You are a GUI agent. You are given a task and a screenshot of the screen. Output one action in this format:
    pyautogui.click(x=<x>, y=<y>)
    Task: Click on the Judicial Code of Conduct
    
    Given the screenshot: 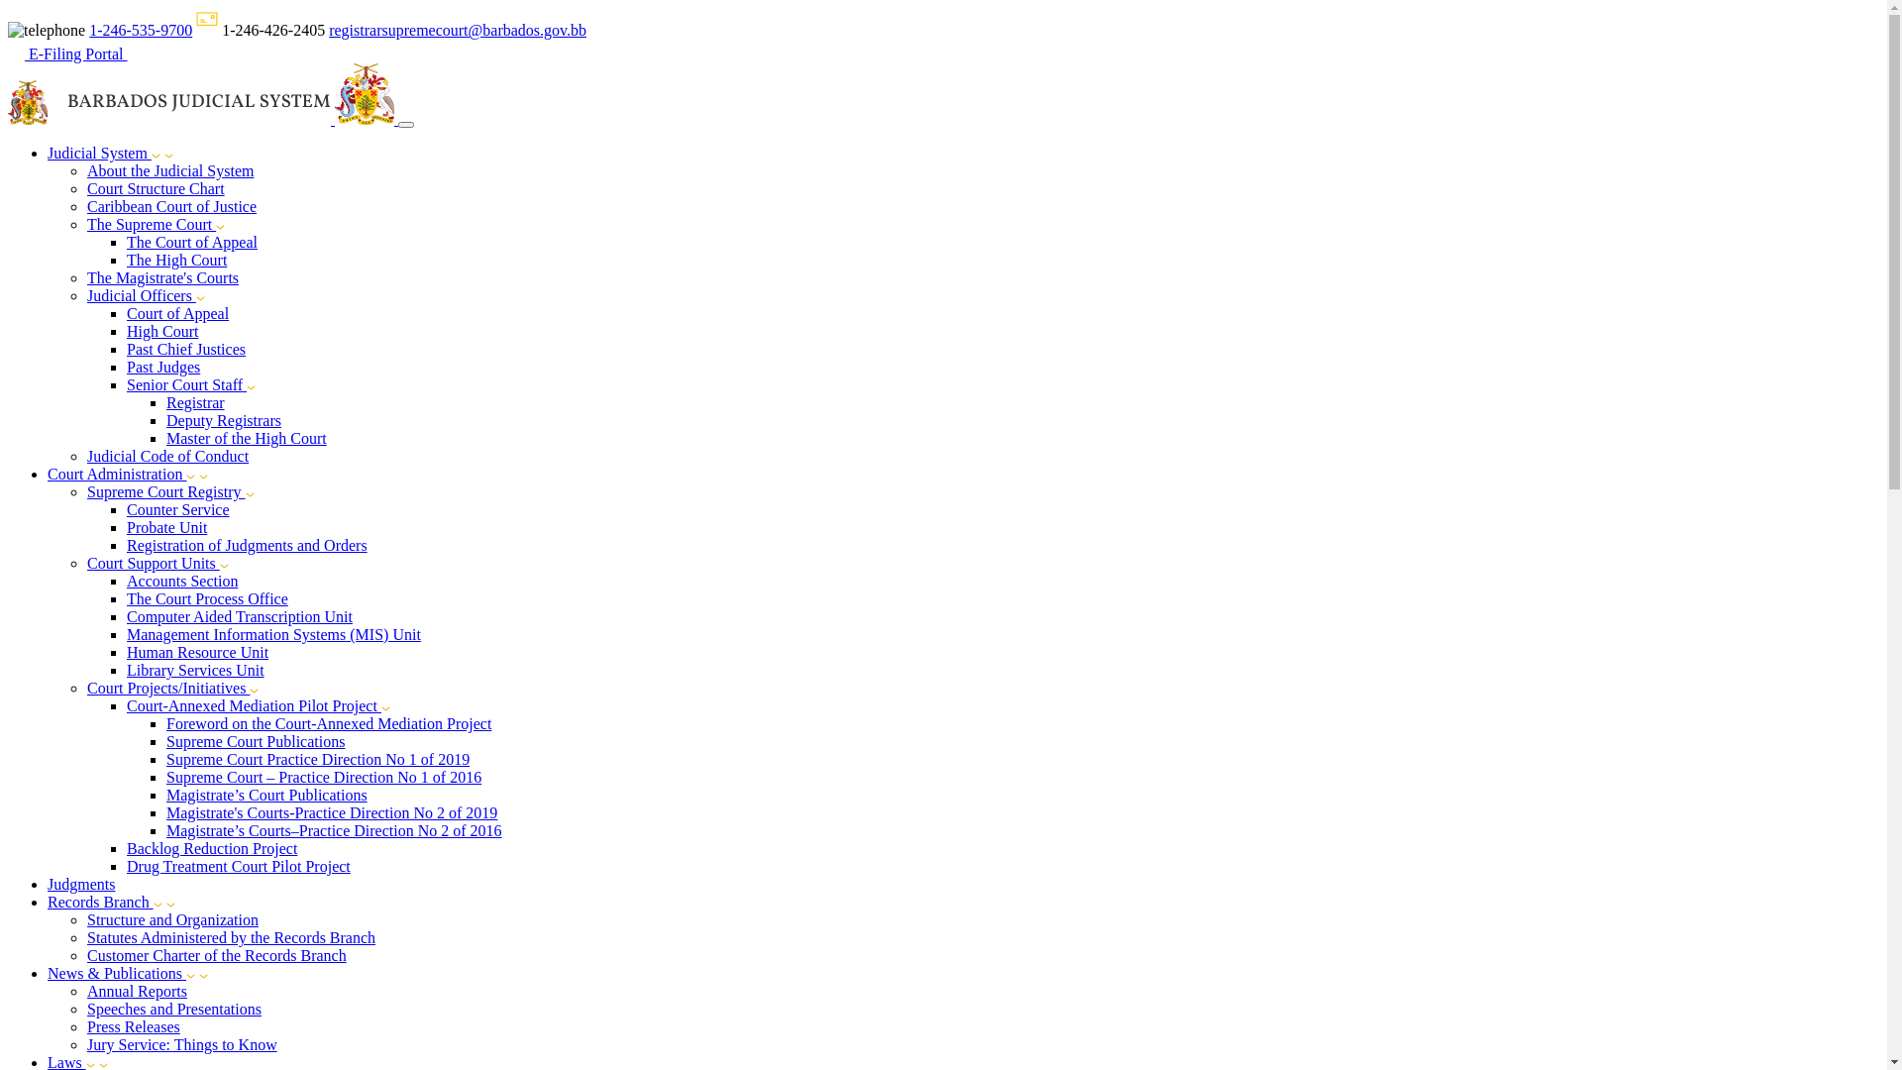 What is the action you would take?
    pyautogui.click(x=168, y=456)
    